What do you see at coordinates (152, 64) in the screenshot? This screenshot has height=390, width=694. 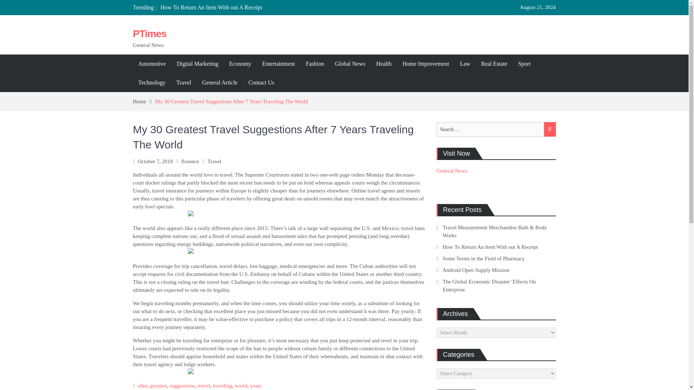 I see `Automotive` at bounding box center [152, 64].